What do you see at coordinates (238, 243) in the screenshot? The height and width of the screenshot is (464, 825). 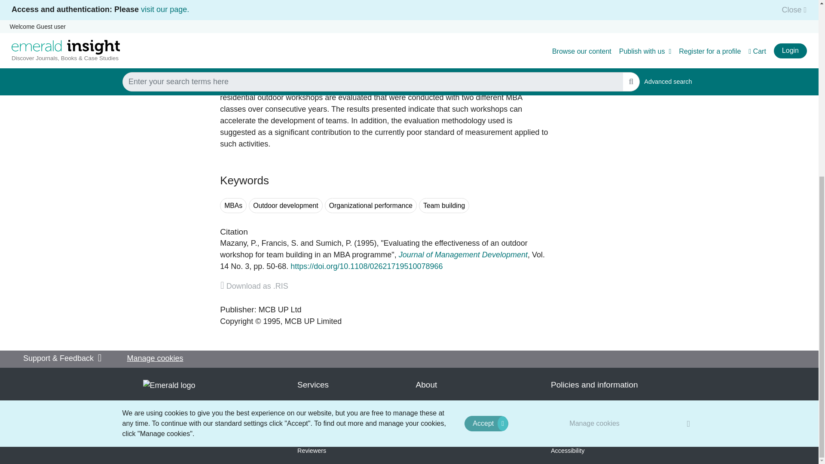 I see `P. Mazany` at bounding box center [238, 243].